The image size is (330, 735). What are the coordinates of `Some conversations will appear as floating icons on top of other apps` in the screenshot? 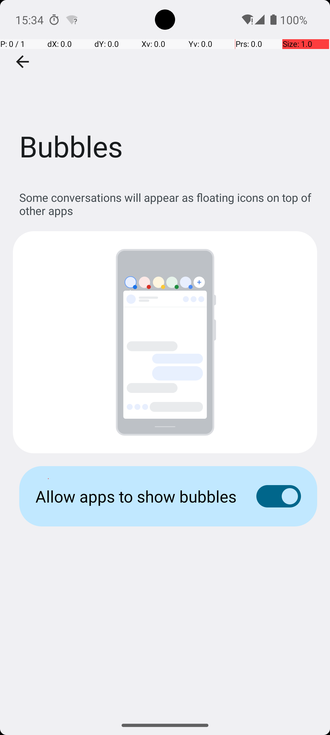 It's located at (168, 204).